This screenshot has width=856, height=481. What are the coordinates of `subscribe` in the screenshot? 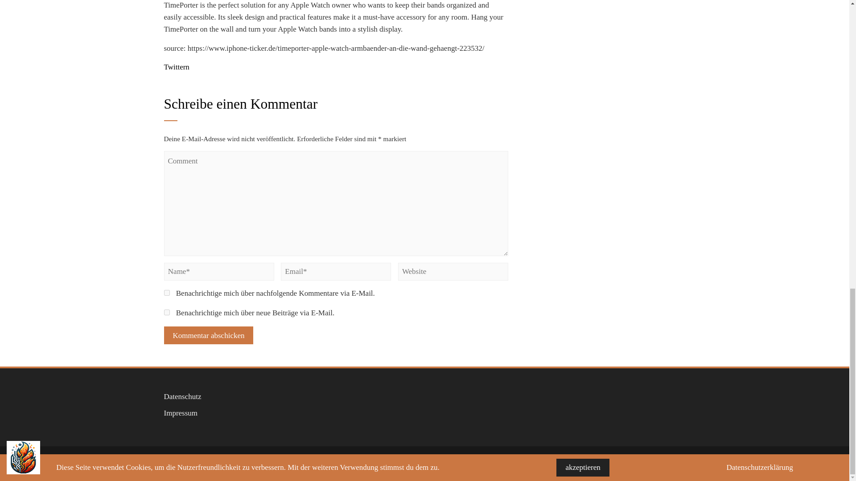 It's located at (167, 313).